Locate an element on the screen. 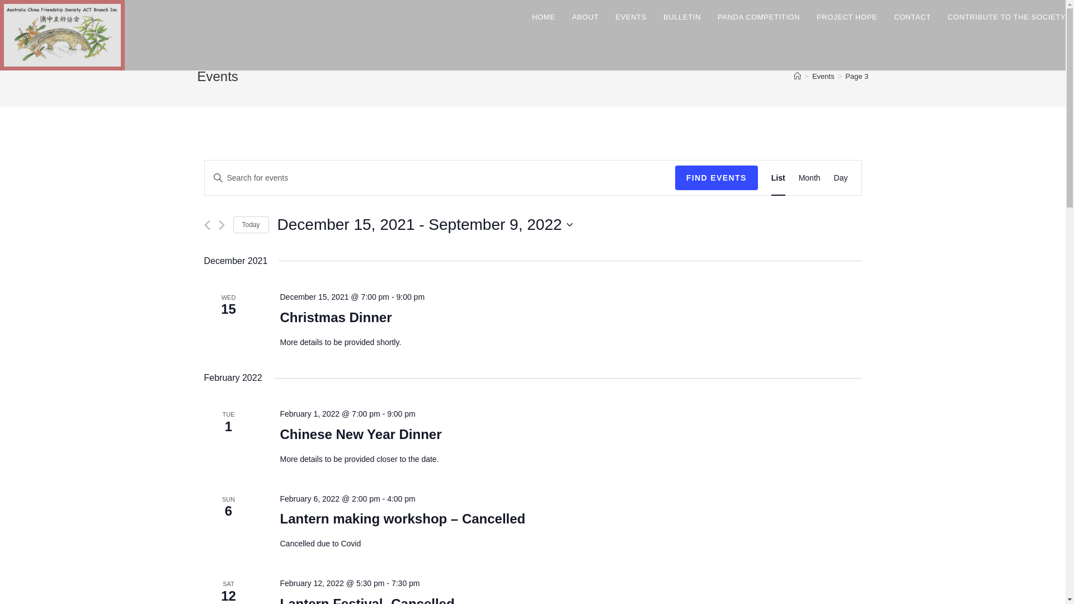 This screenshot has width=1074, height=604. Previous Events is located at coordinates (207, 225).